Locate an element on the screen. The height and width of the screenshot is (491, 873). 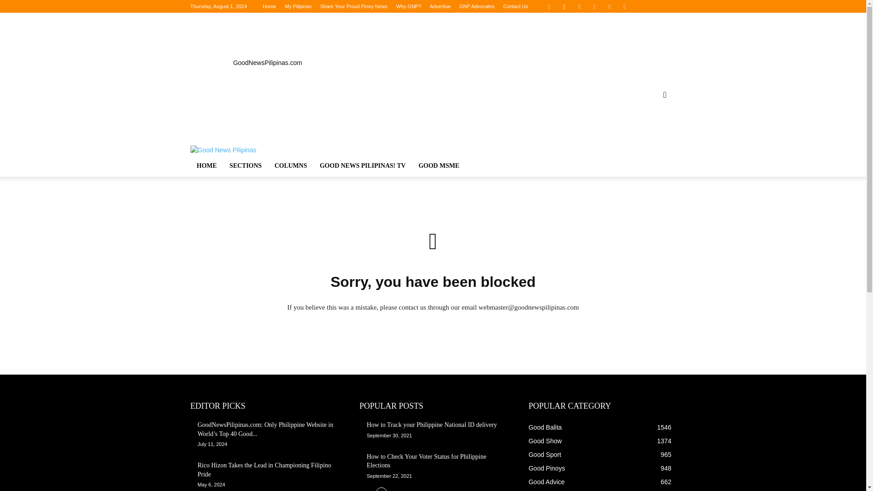
Home is located at coordinates (269, 6).